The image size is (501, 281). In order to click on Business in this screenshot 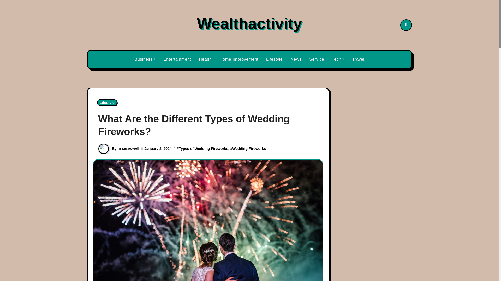, I will do `click(145, 59)`.